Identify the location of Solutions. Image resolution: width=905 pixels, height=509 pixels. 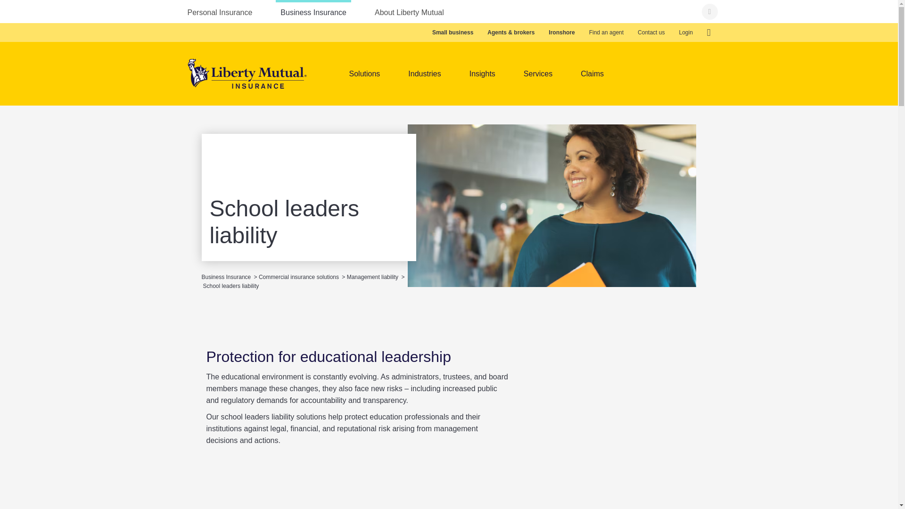
(364, 74).